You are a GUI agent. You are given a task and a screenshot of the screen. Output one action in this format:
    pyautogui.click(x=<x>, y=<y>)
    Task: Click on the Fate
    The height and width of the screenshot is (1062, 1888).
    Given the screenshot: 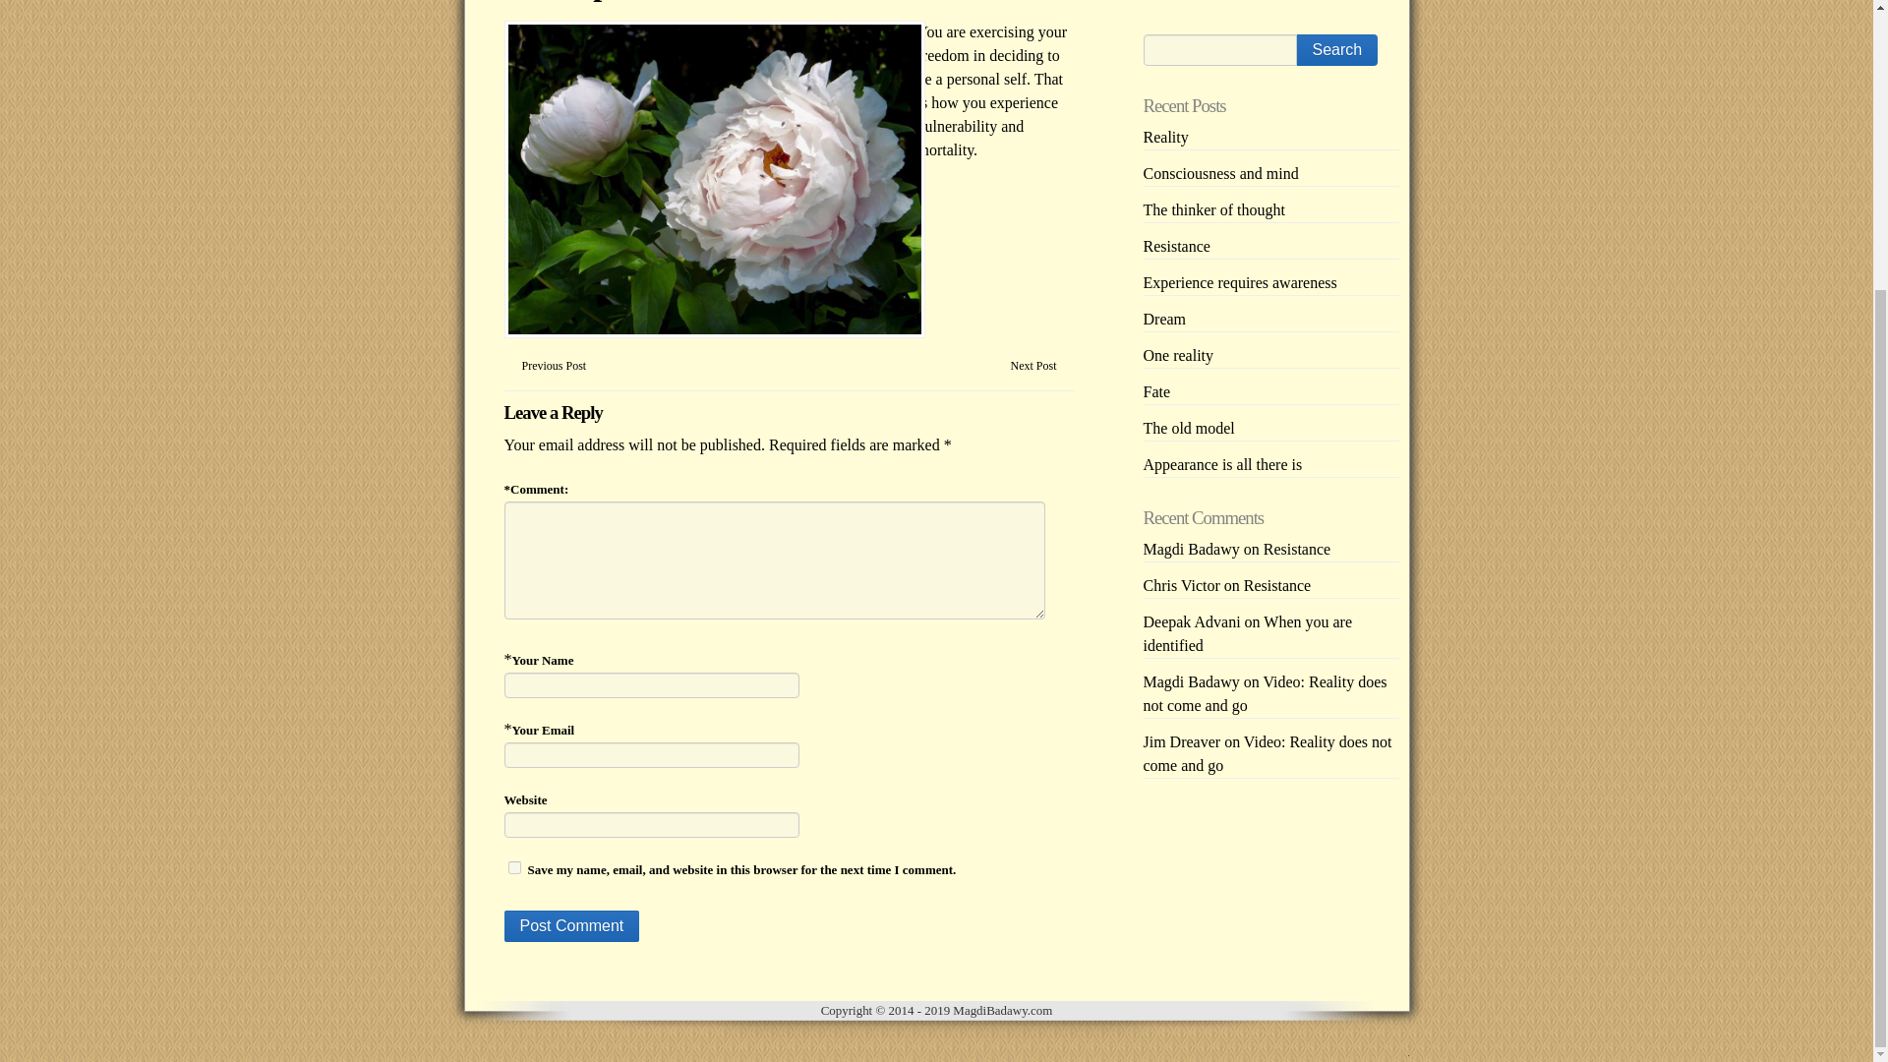 What is the action you would take?
    pyautogui.click(x=1156, y=391)
    